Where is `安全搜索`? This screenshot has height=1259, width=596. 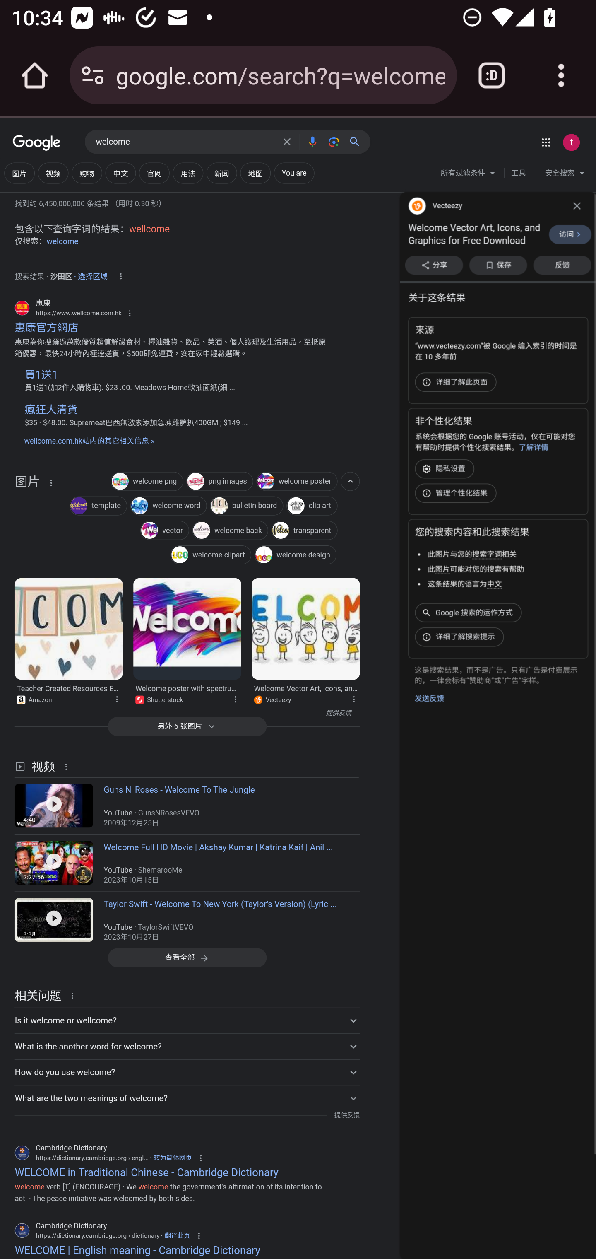
安全搜索 is located at coordinates (565, 175).